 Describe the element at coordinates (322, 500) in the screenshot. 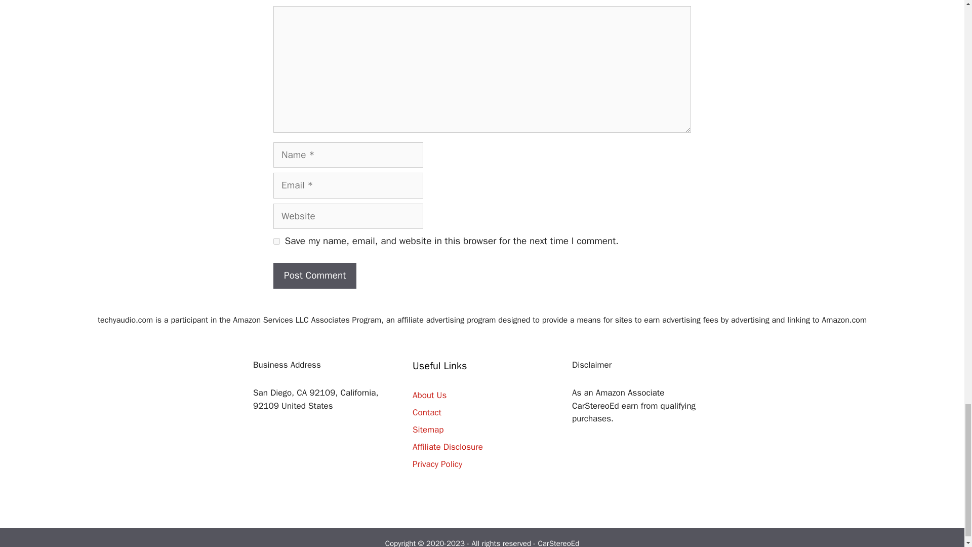

I see `DMCA.com Protection Status` at that location.